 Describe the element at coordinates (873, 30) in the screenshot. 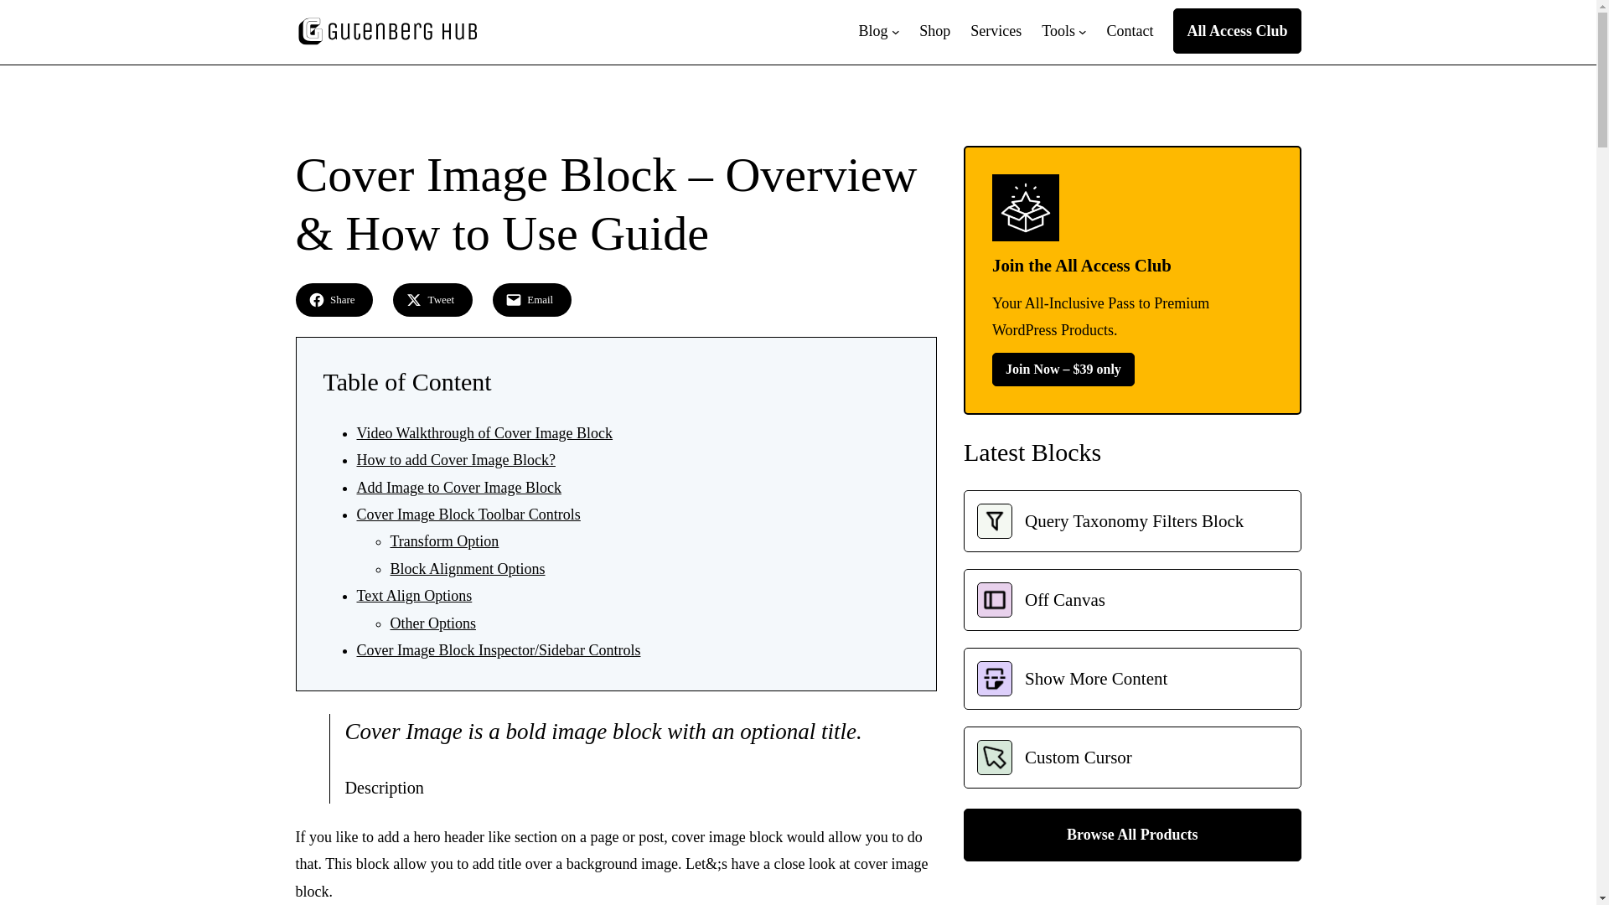

I see `Blog` at that location.